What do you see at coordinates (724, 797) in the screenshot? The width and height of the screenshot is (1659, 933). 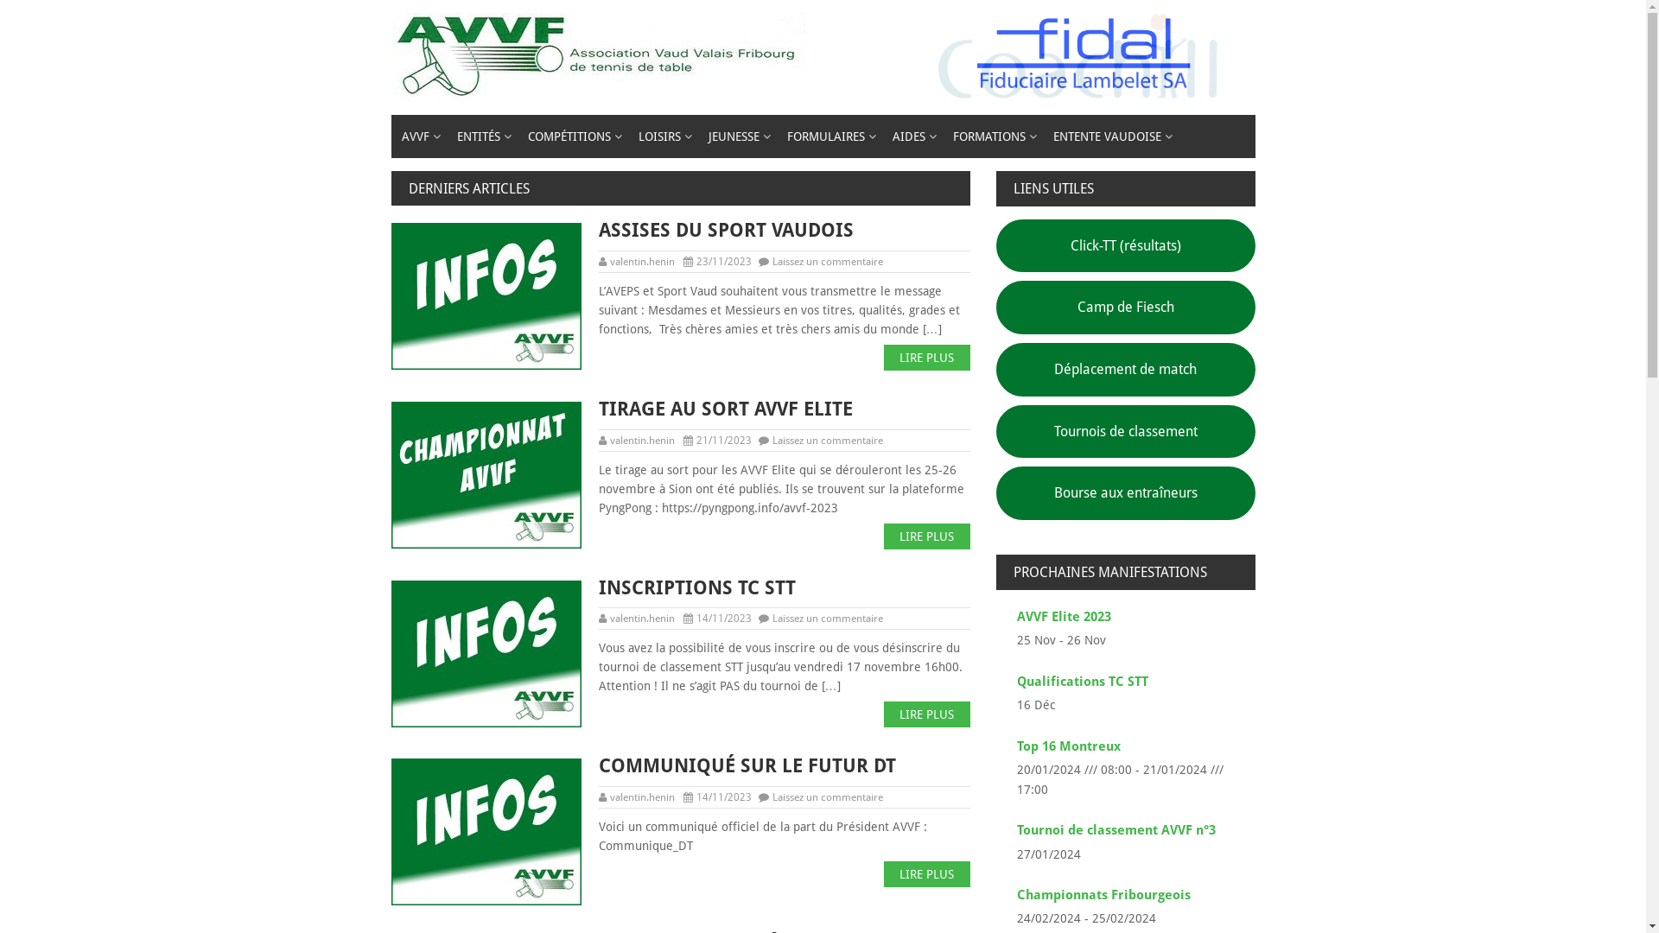 I see `14/11/2023` at bounding box center [724, 797].